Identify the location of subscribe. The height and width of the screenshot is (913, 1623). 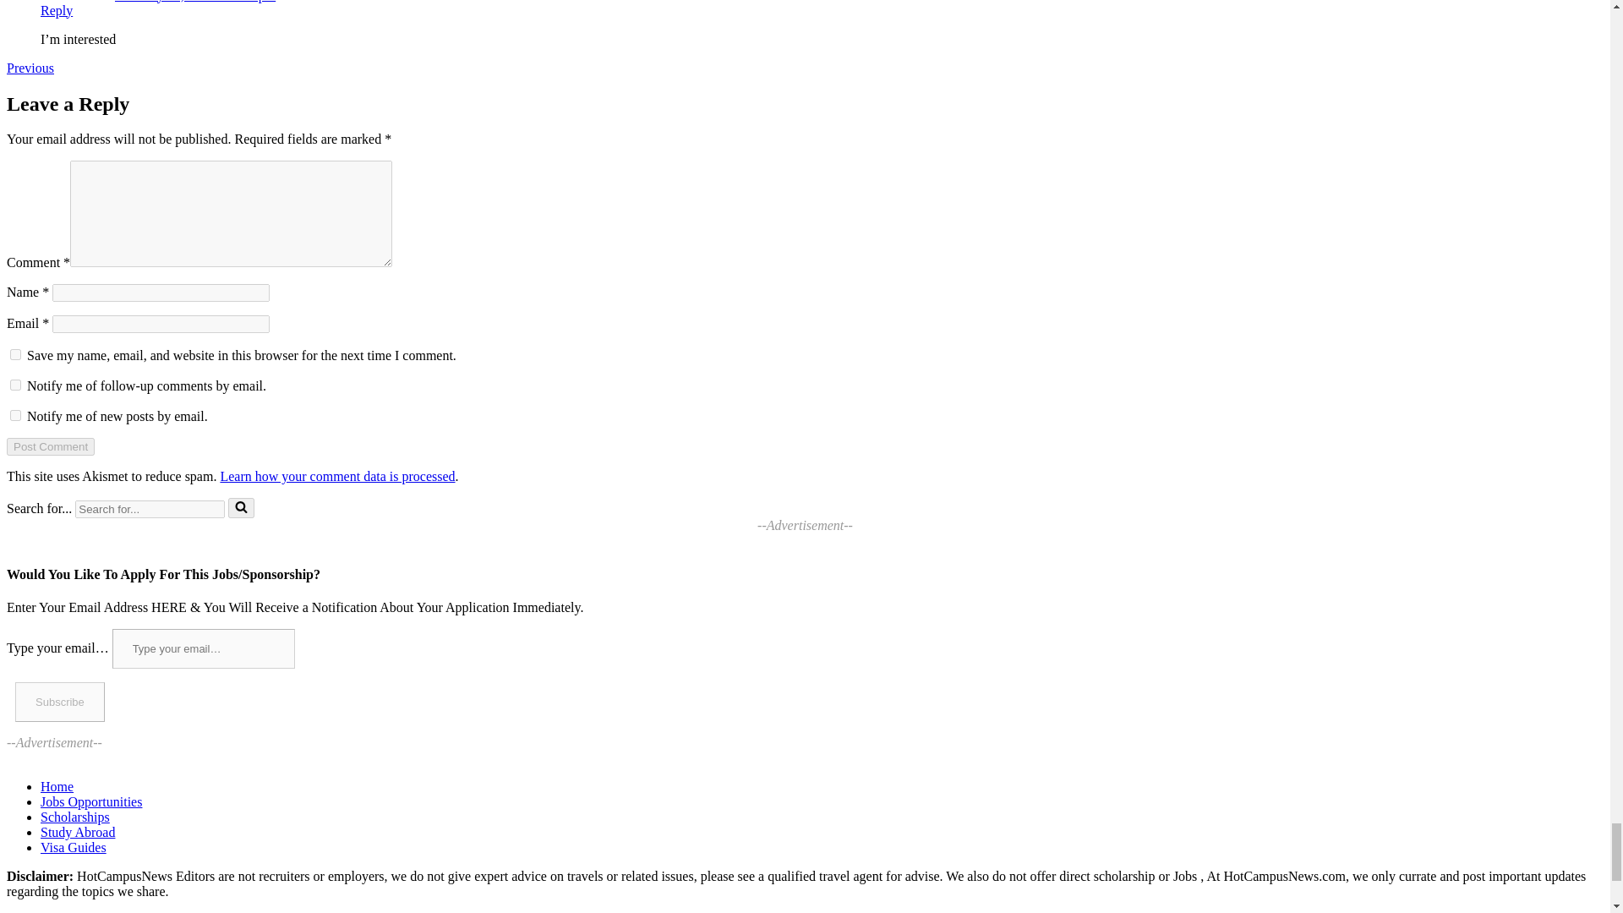
(15, 385).